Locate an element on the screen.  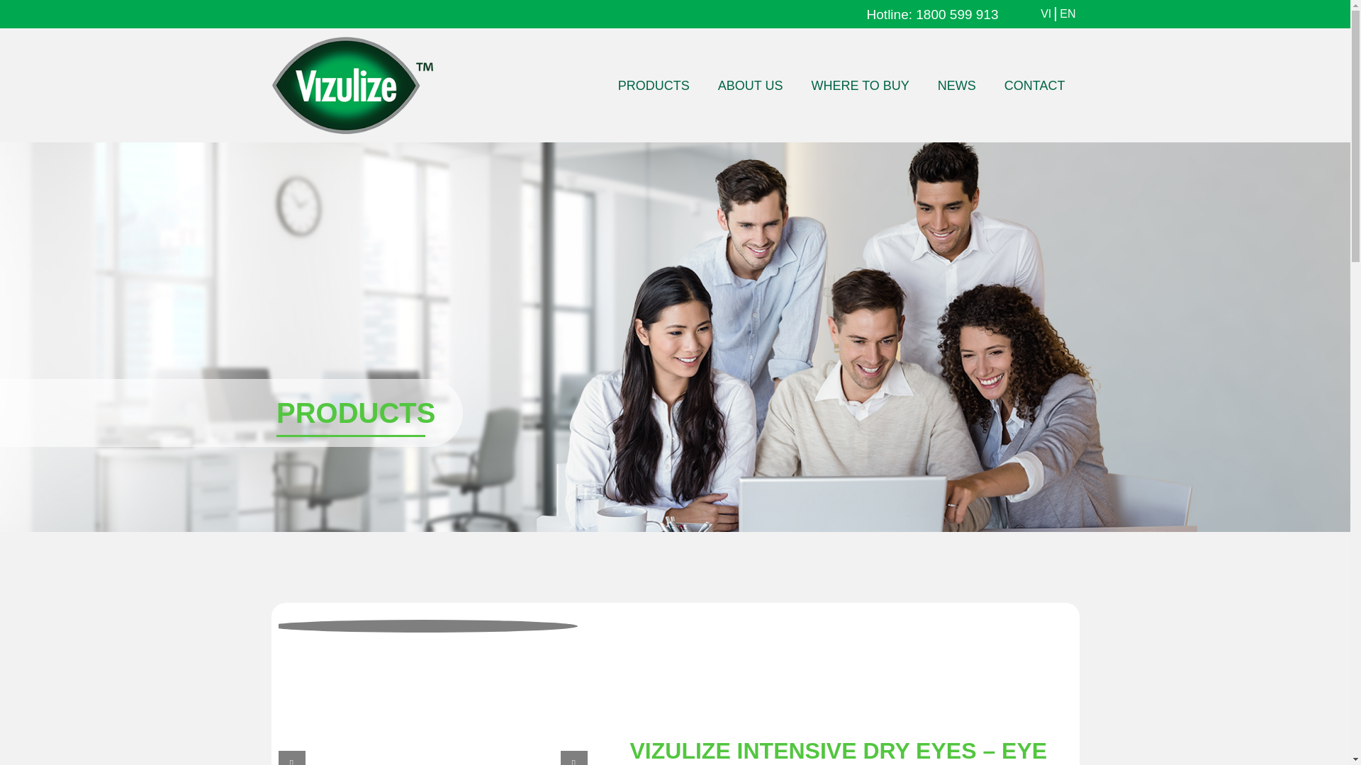
WHERE TO BUY is located at coordinates (859, 85).